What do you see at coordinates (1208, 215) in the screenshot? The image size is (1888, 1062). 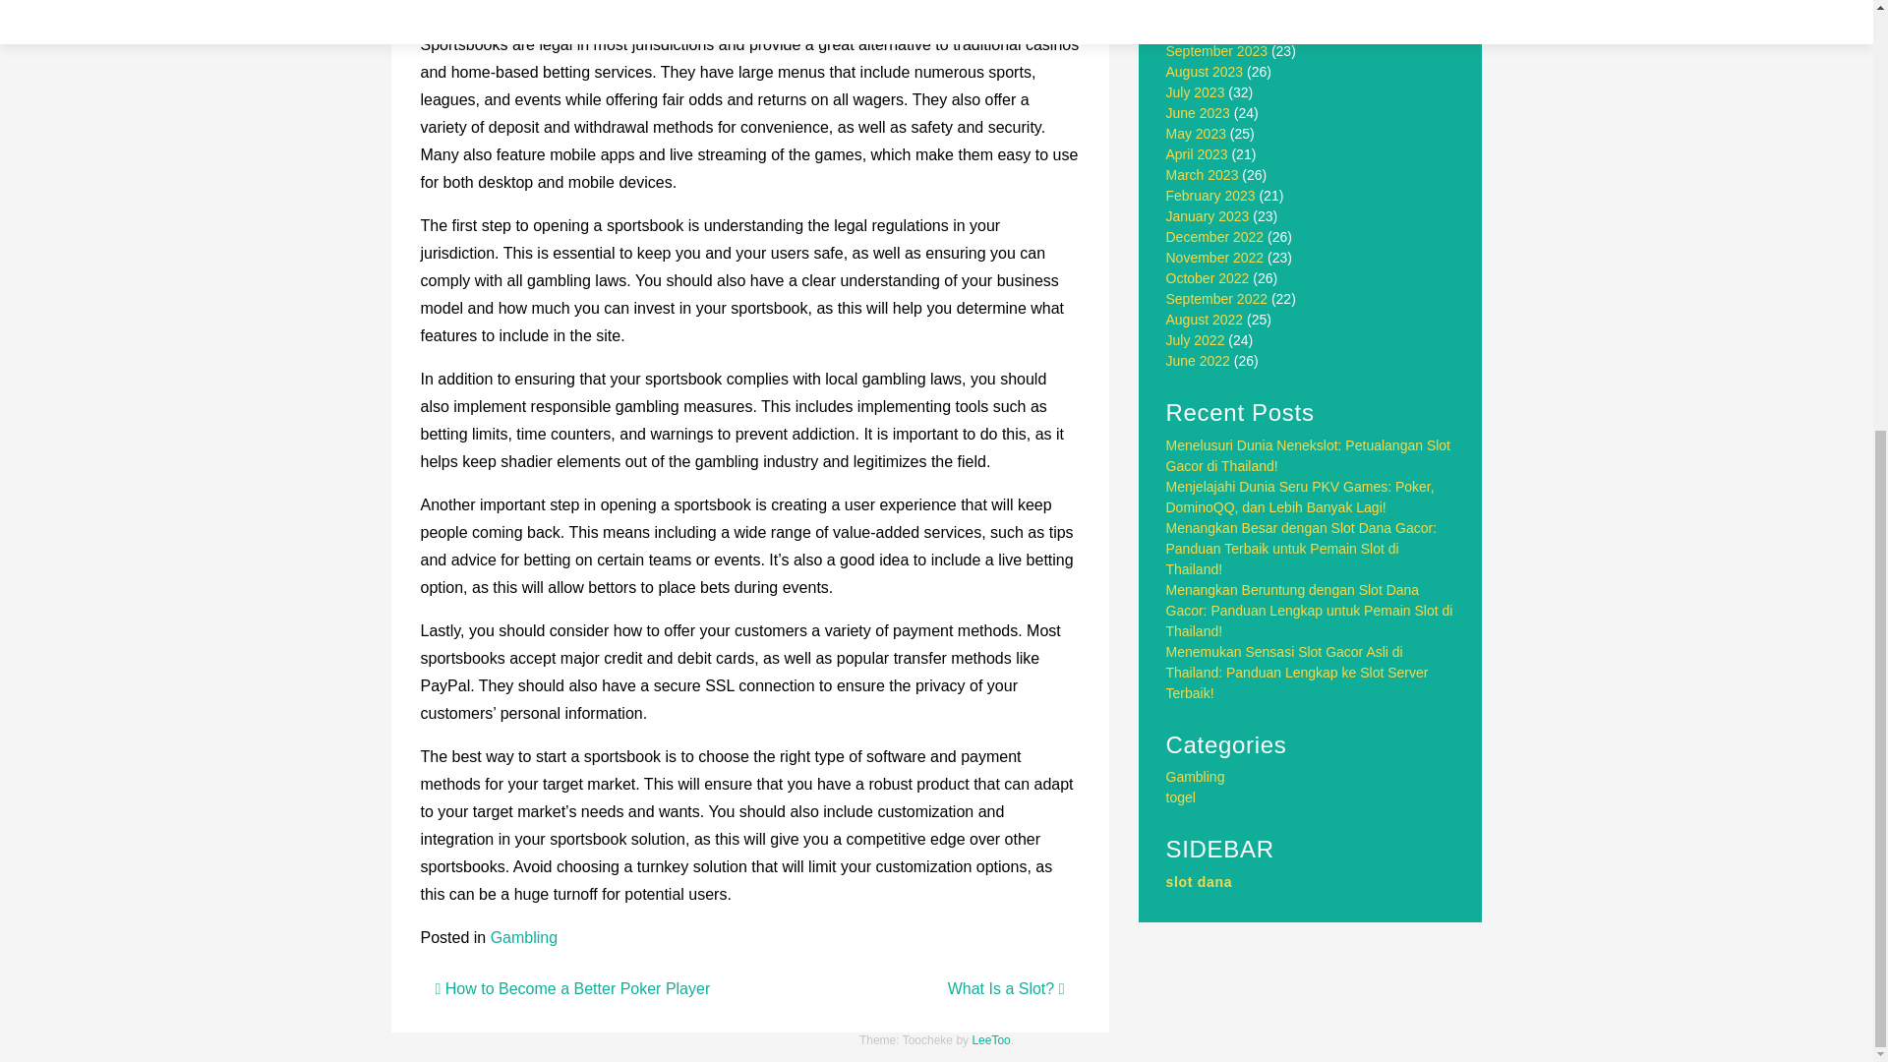 I see `January 2023` at bounding box center [1208, 215].